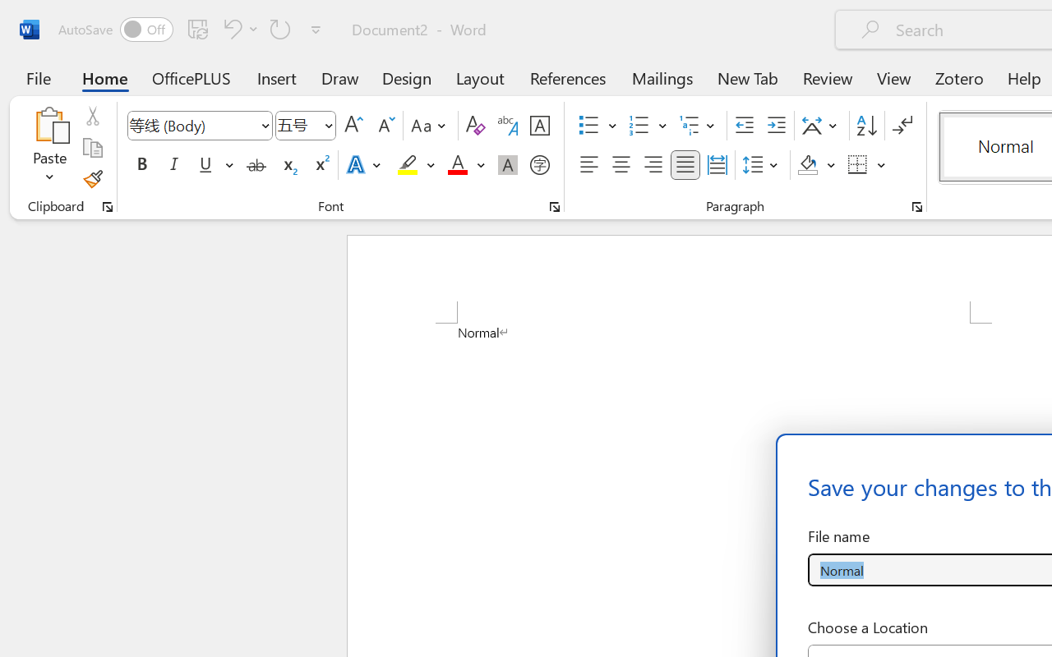 This screenshot has height=657, width=1052. I want to click on Clear Formatting, so click(475, 126).